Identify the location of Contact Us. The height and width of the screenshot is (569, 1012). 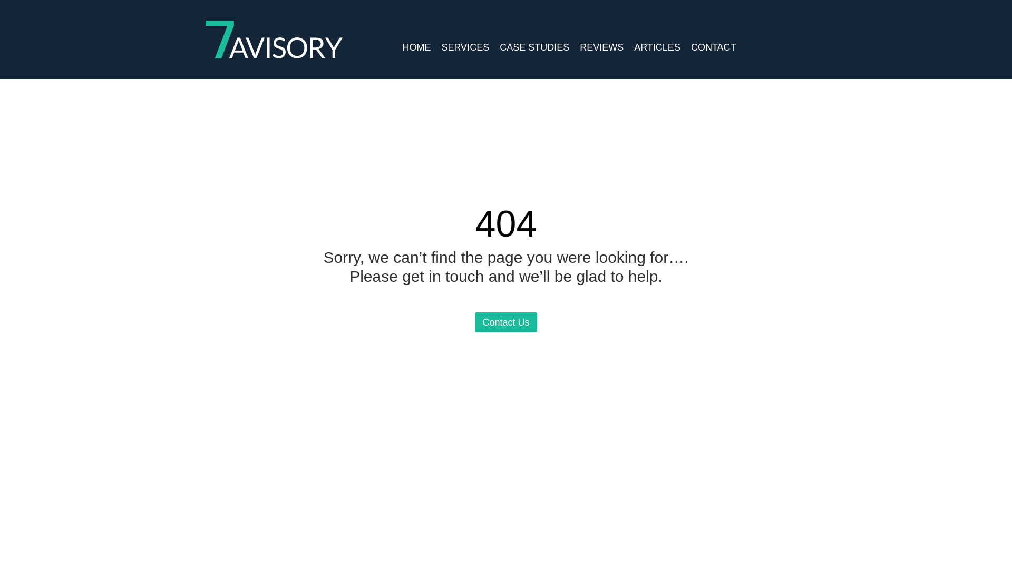
(505, 322).